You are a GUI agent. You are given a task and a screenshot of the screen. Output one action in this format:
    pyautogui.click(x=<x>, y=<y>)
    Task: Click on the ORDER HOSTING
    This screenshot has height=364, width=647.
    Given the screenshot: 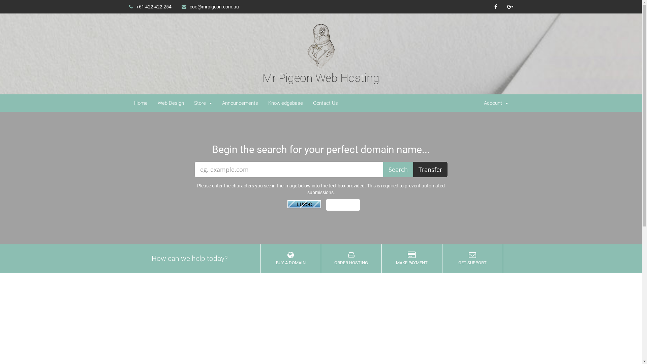 What is the action you would take?
    pyautogui.click(x=351, y=259)
    